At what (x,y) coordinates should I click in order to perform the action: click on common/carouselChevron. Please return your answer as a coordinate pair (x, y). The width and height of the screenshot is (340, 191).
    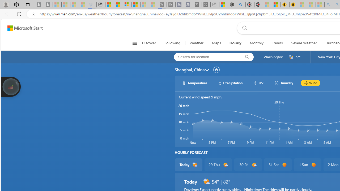
    Looking at the image, I should click on (207, 70).